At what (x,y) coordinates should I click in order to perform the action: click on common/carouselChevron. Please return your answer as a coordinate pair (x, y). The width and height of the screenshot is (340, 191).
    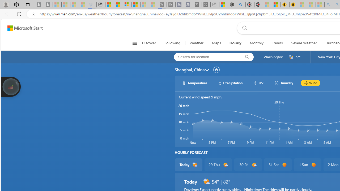
    Looking at the image, I should click on (207, 70).